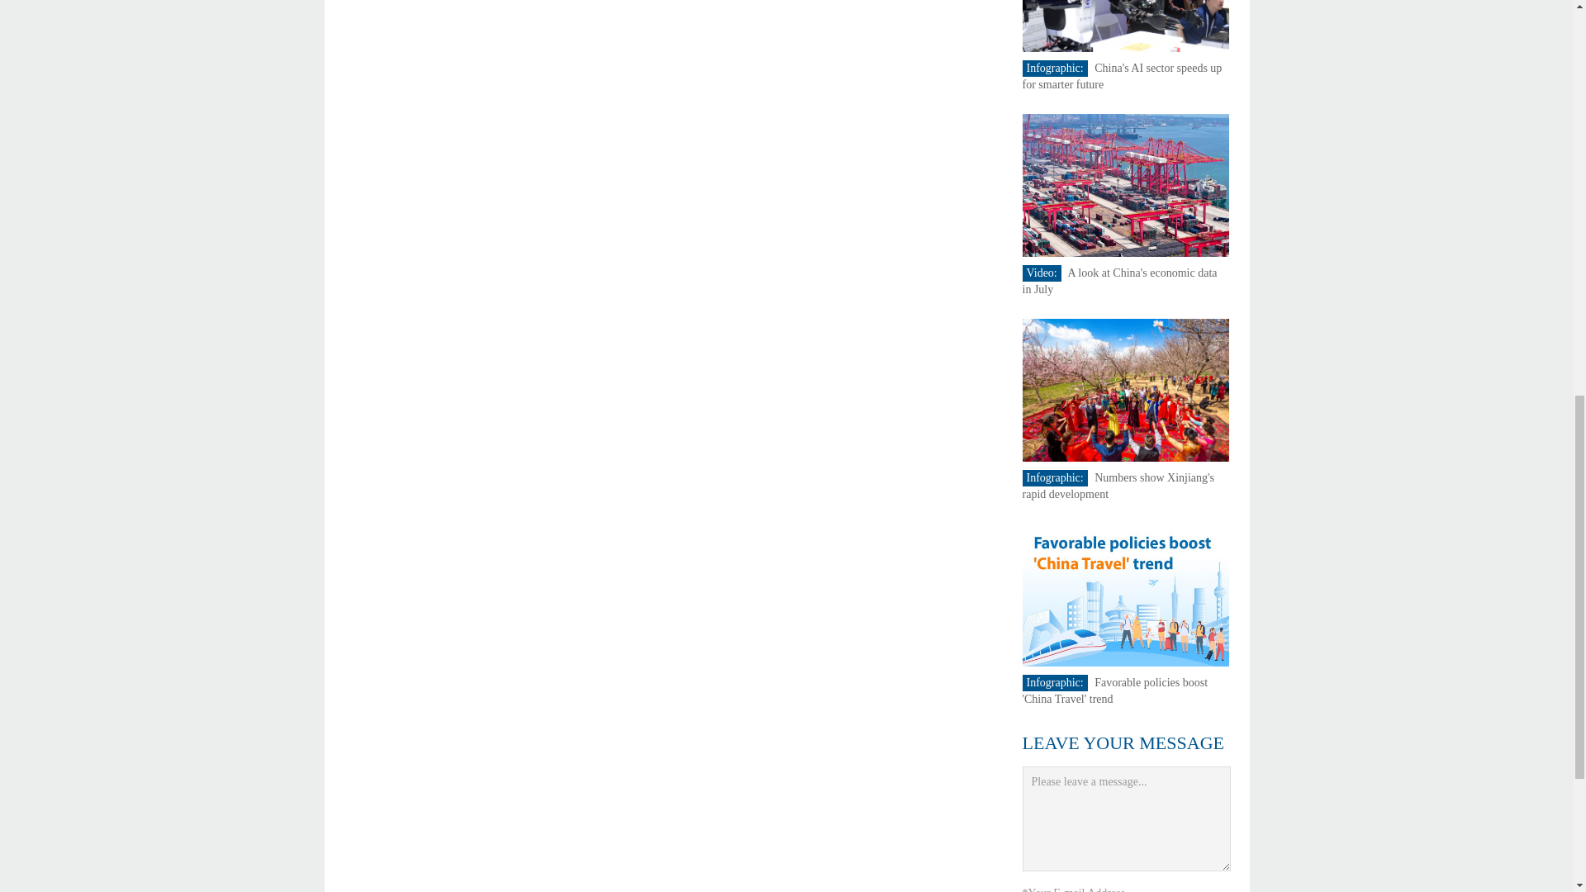 This screenshot has width=1586, height=892. What do you see at coordinates (1123, 76) in the screenshot?
I see `China's AI sector speeds up for smarter future` at bounding box center [1123, 76].